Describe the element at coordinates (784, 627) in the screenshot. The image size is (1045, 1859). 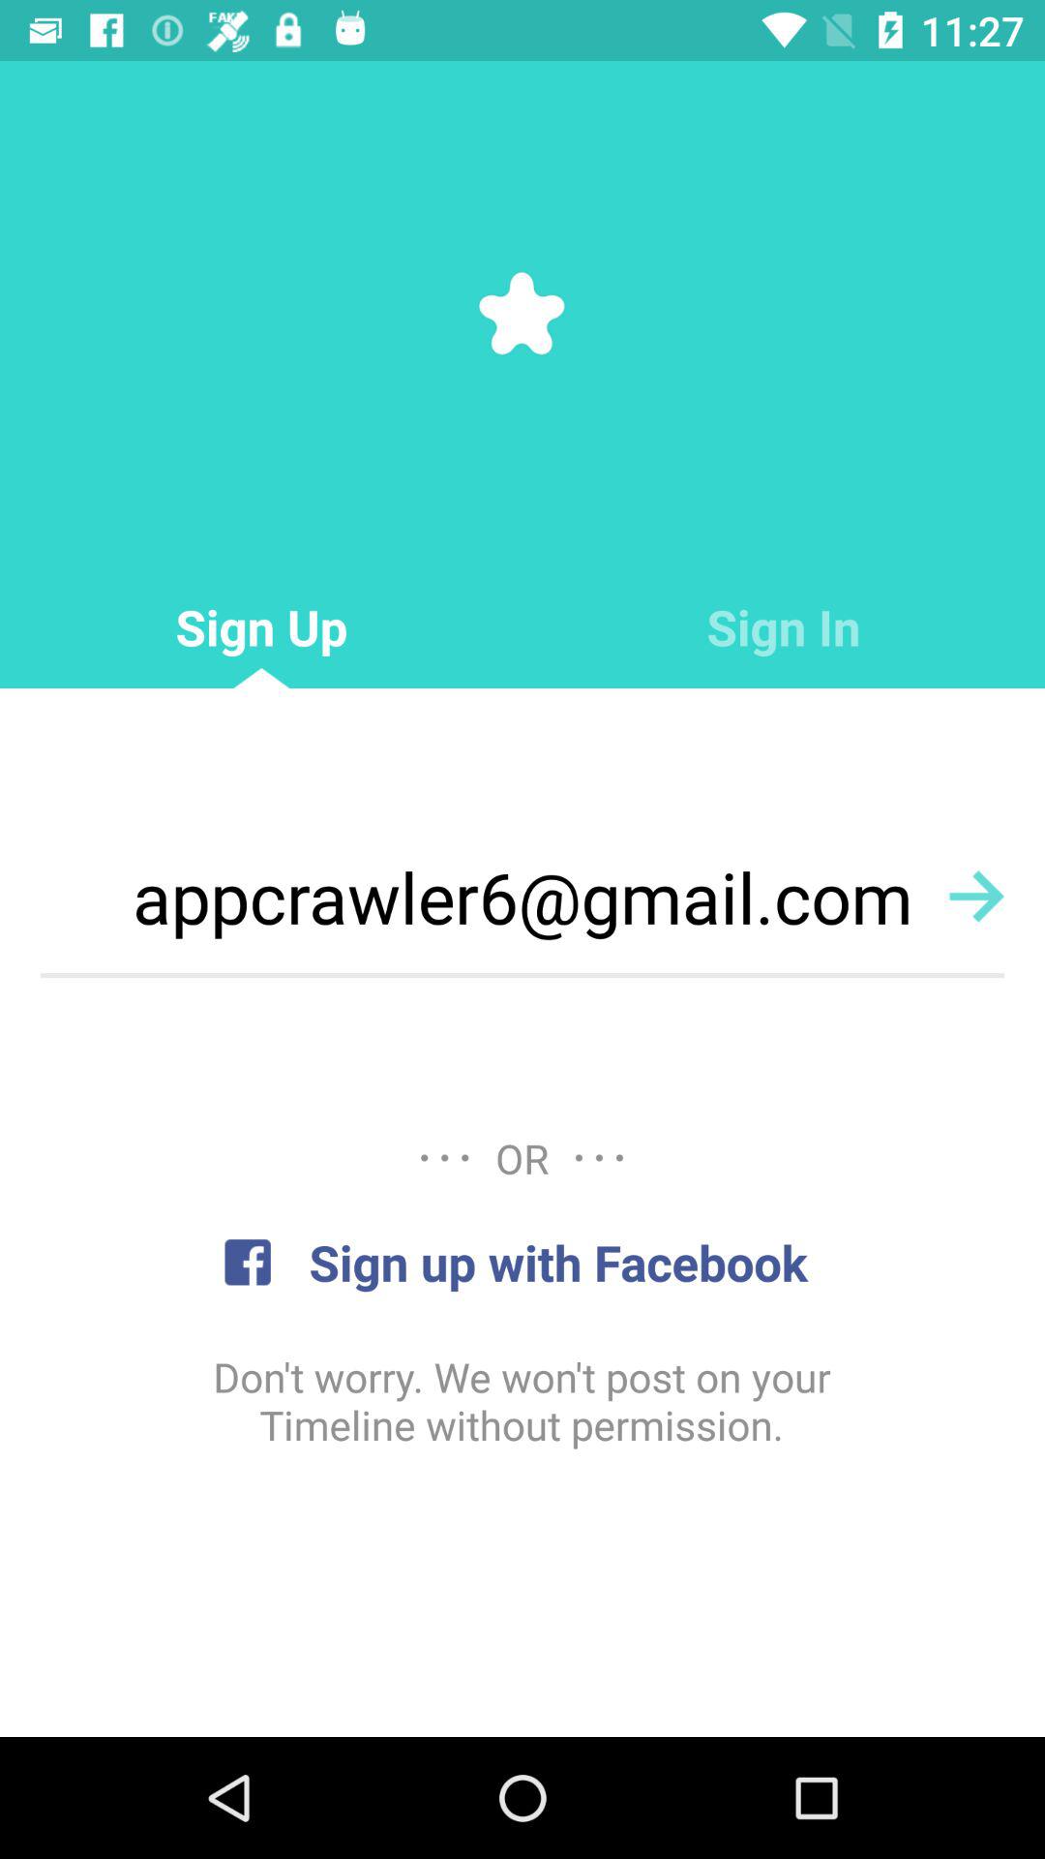
I see `click the icon to the right of sign up icon` at that location.